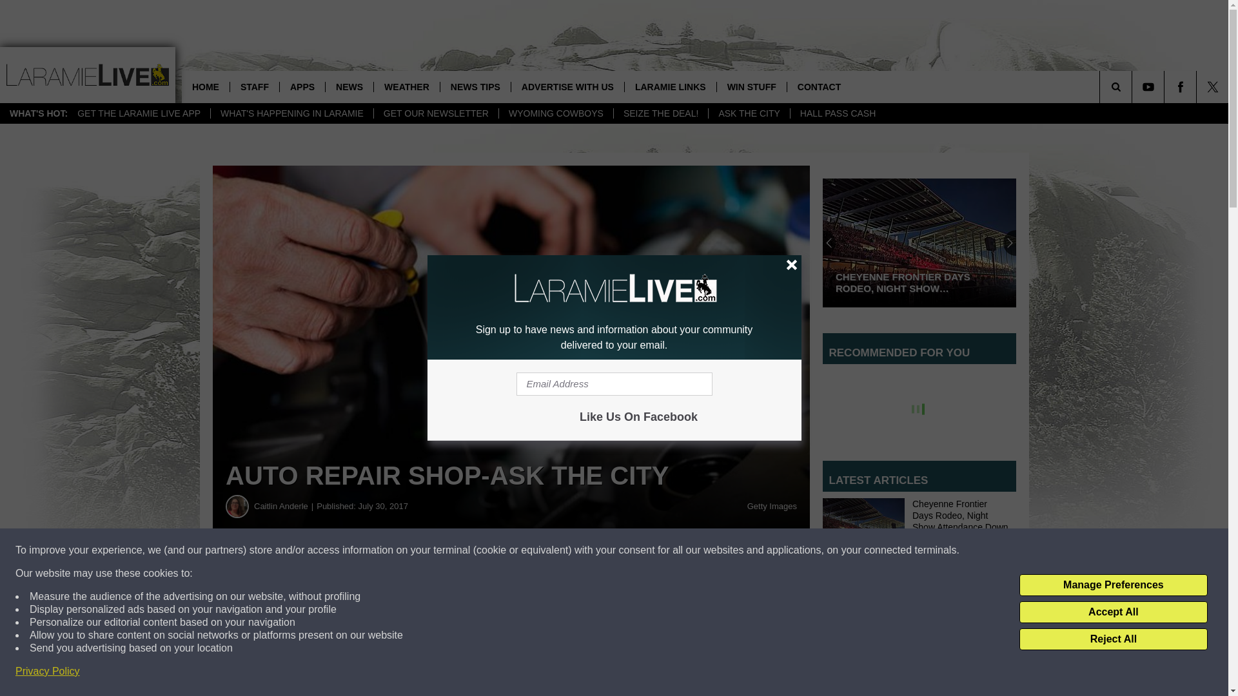 The image size is (1238, 696). What do you see at coordinates (838, 113) in the screenshot?
I see `HALL PASS CASH` at bounding box center [838, 113].